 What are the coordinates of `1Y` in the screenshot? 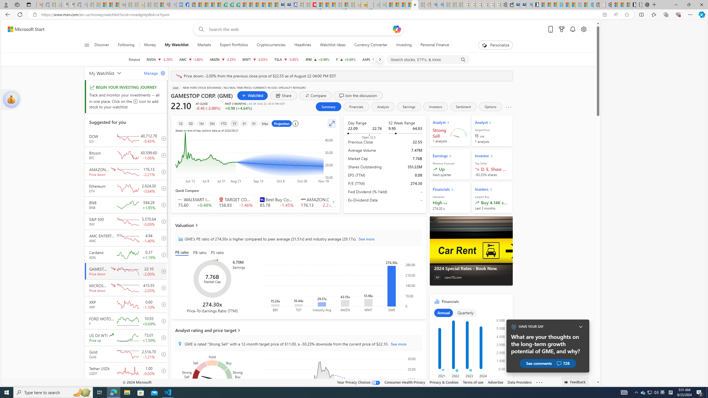 It's located at (235, 123).